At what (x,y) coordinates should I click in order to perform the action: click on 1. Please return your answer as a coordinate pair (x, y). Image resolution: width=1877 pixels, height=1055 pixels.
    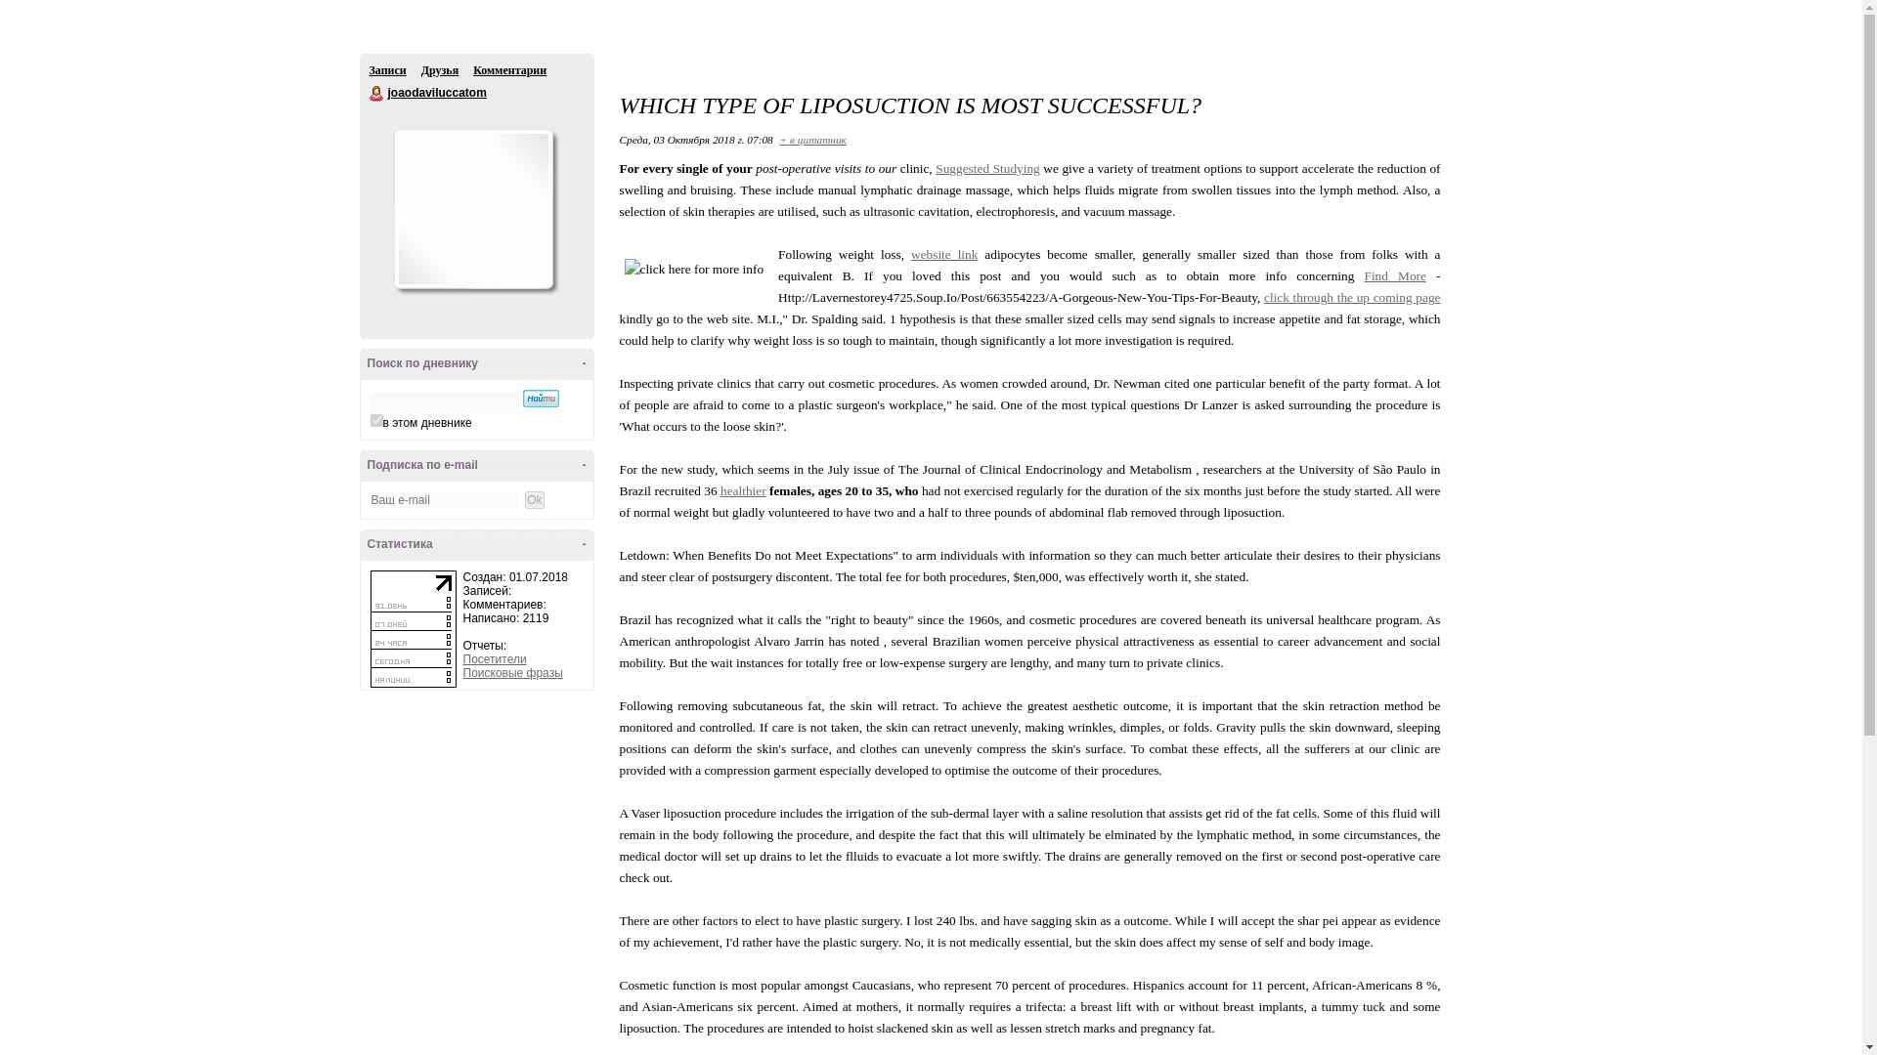
    Looking at the image, I should click on (375, 420).